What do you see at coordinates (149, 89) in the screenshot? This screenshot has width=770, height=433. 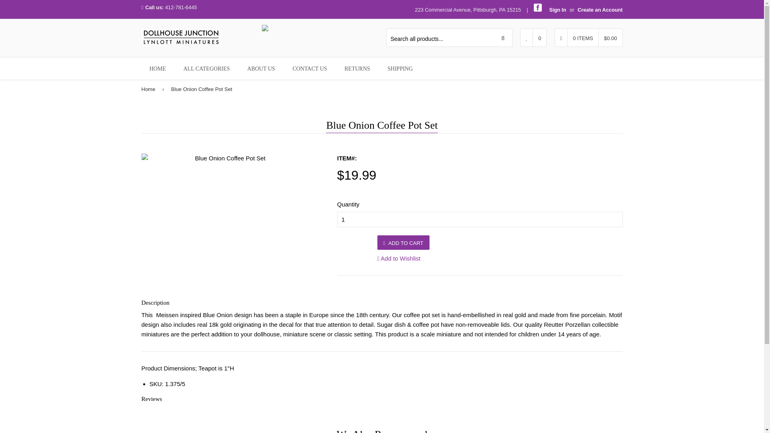 I see `Back to the frontpage` at bounding box center [149, 89].